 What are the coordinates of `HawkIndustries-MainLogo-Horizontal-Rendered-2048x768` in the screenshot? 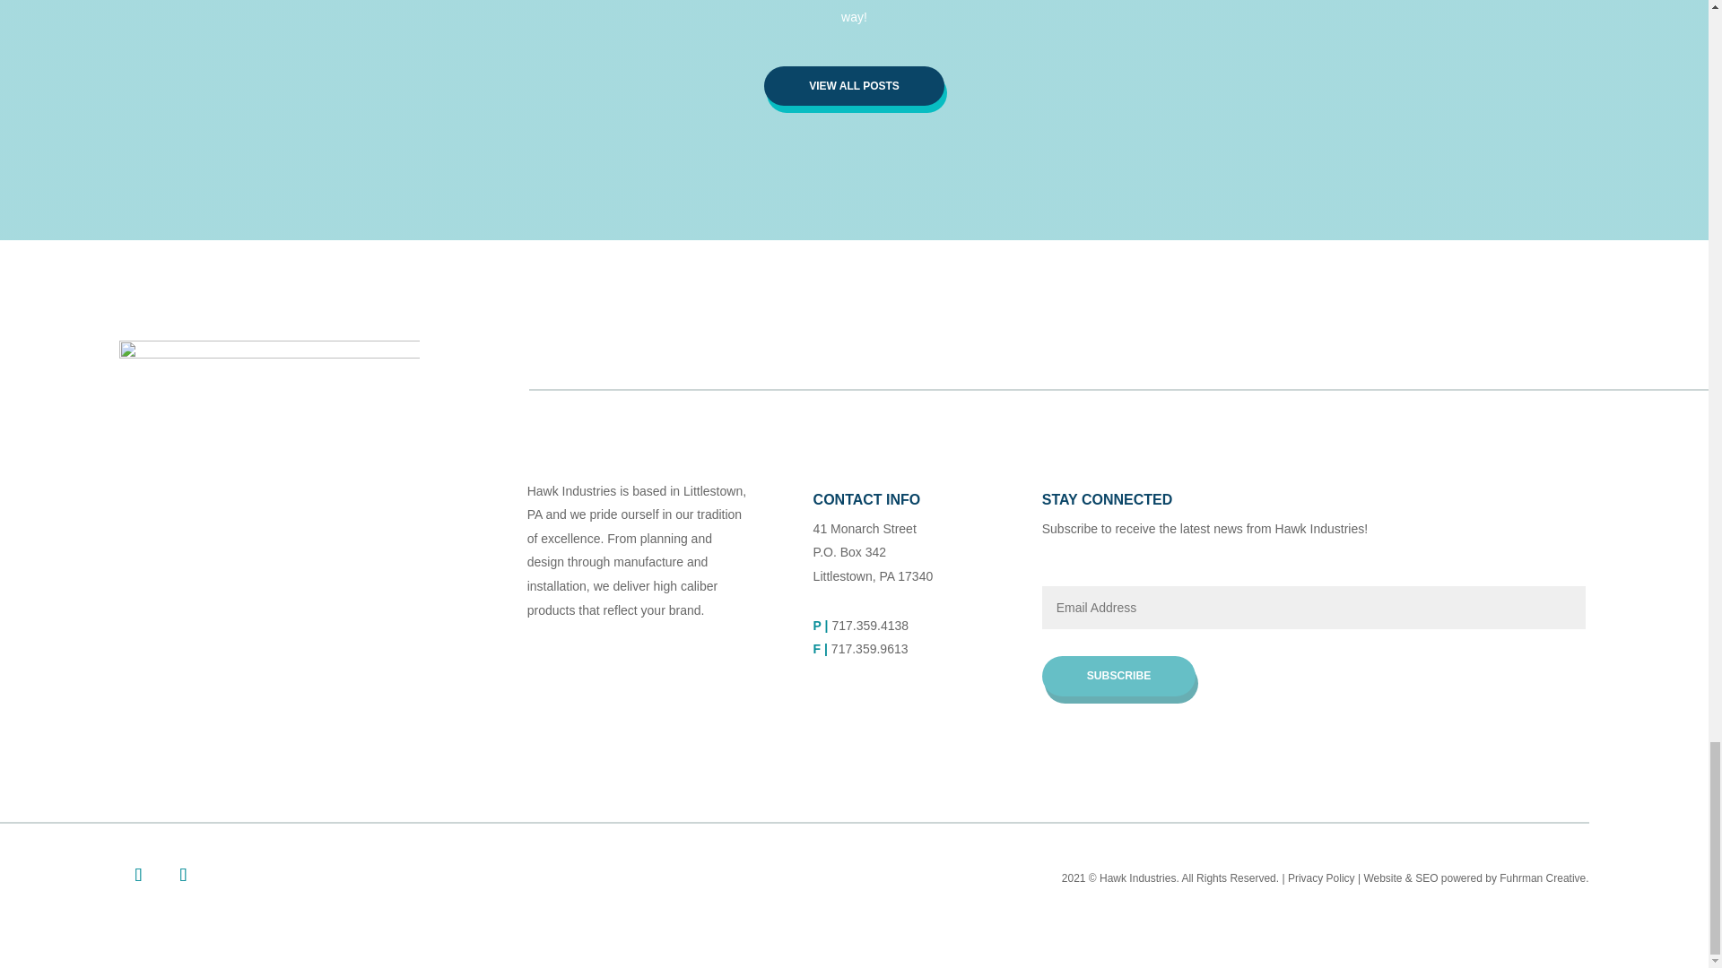 It's located at (269, 398).